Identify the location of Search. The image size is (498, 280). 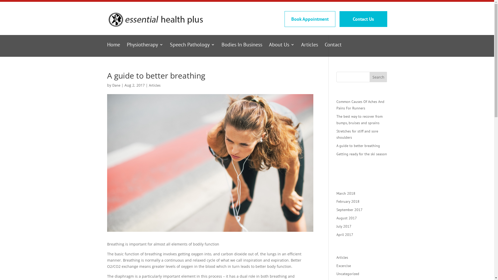
(378, 77).